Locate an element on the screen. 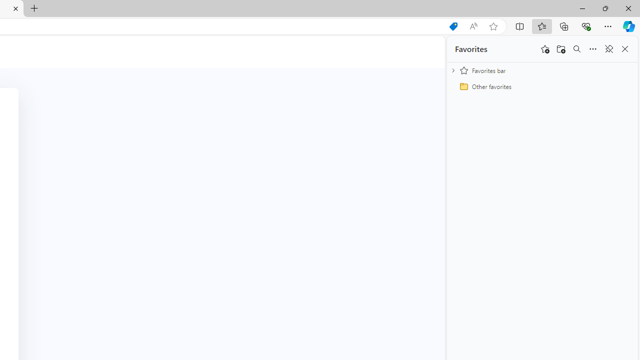 Image resolution: width=640 pixels, height=360 pixels. Add folder is located at coordinates (561, 49).